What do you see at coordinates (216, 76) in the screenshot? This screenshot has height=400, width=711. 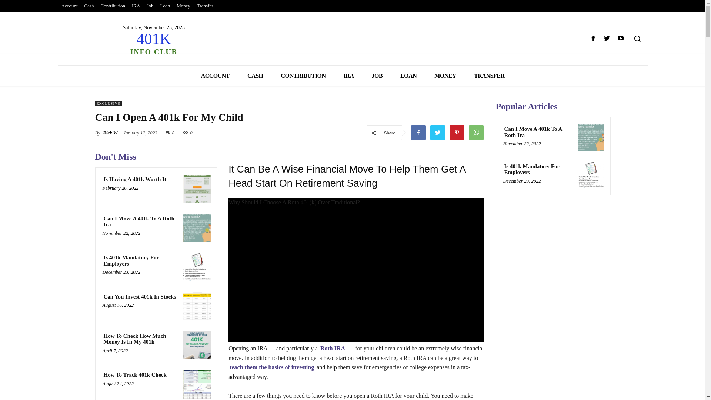 I see `ACCOUNT` at bounding box center [216, 76].